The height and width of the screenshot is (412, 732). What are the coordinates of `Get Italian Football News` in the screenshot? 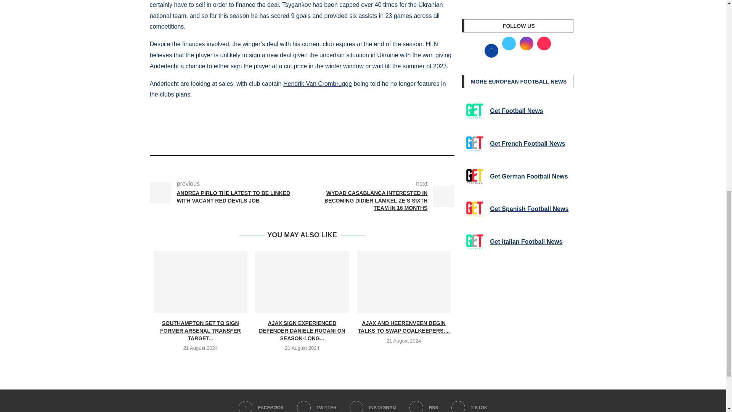 It's located at (474, 242).